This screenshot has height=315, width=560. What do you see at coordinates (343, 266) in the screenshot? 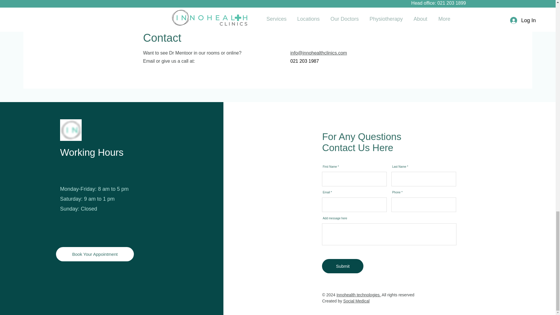
I see `Submit` at bounding box center [343, 266].